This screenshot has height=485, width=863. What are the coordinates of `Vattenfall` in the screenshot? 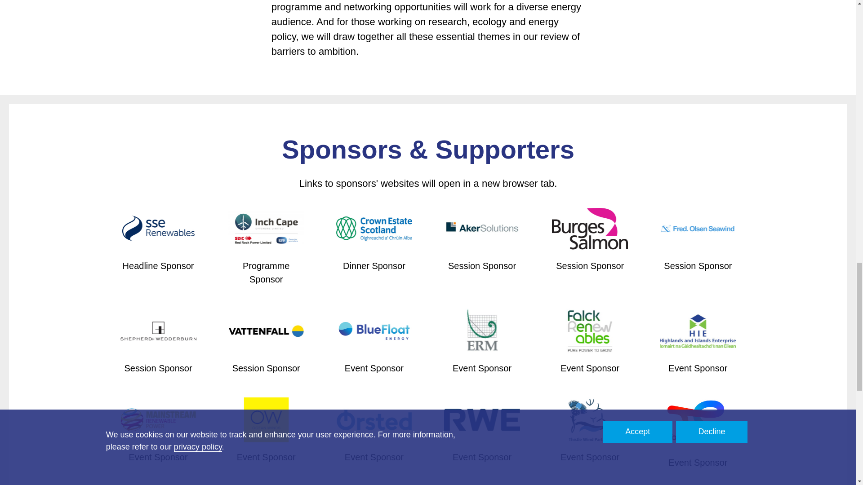 It's located at (266, 331).